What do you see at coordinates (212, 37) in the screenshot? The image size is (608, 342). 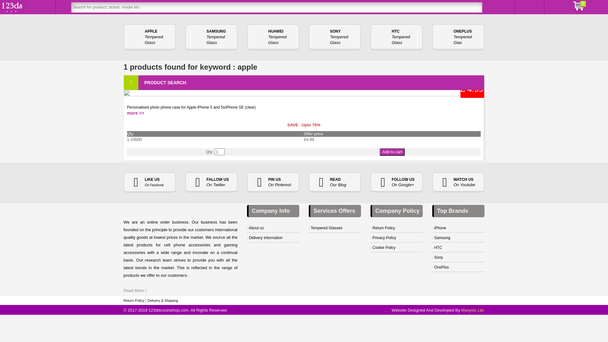 I see `SAMSUNG
Tempered Glass` at bounding box center [212, 37].